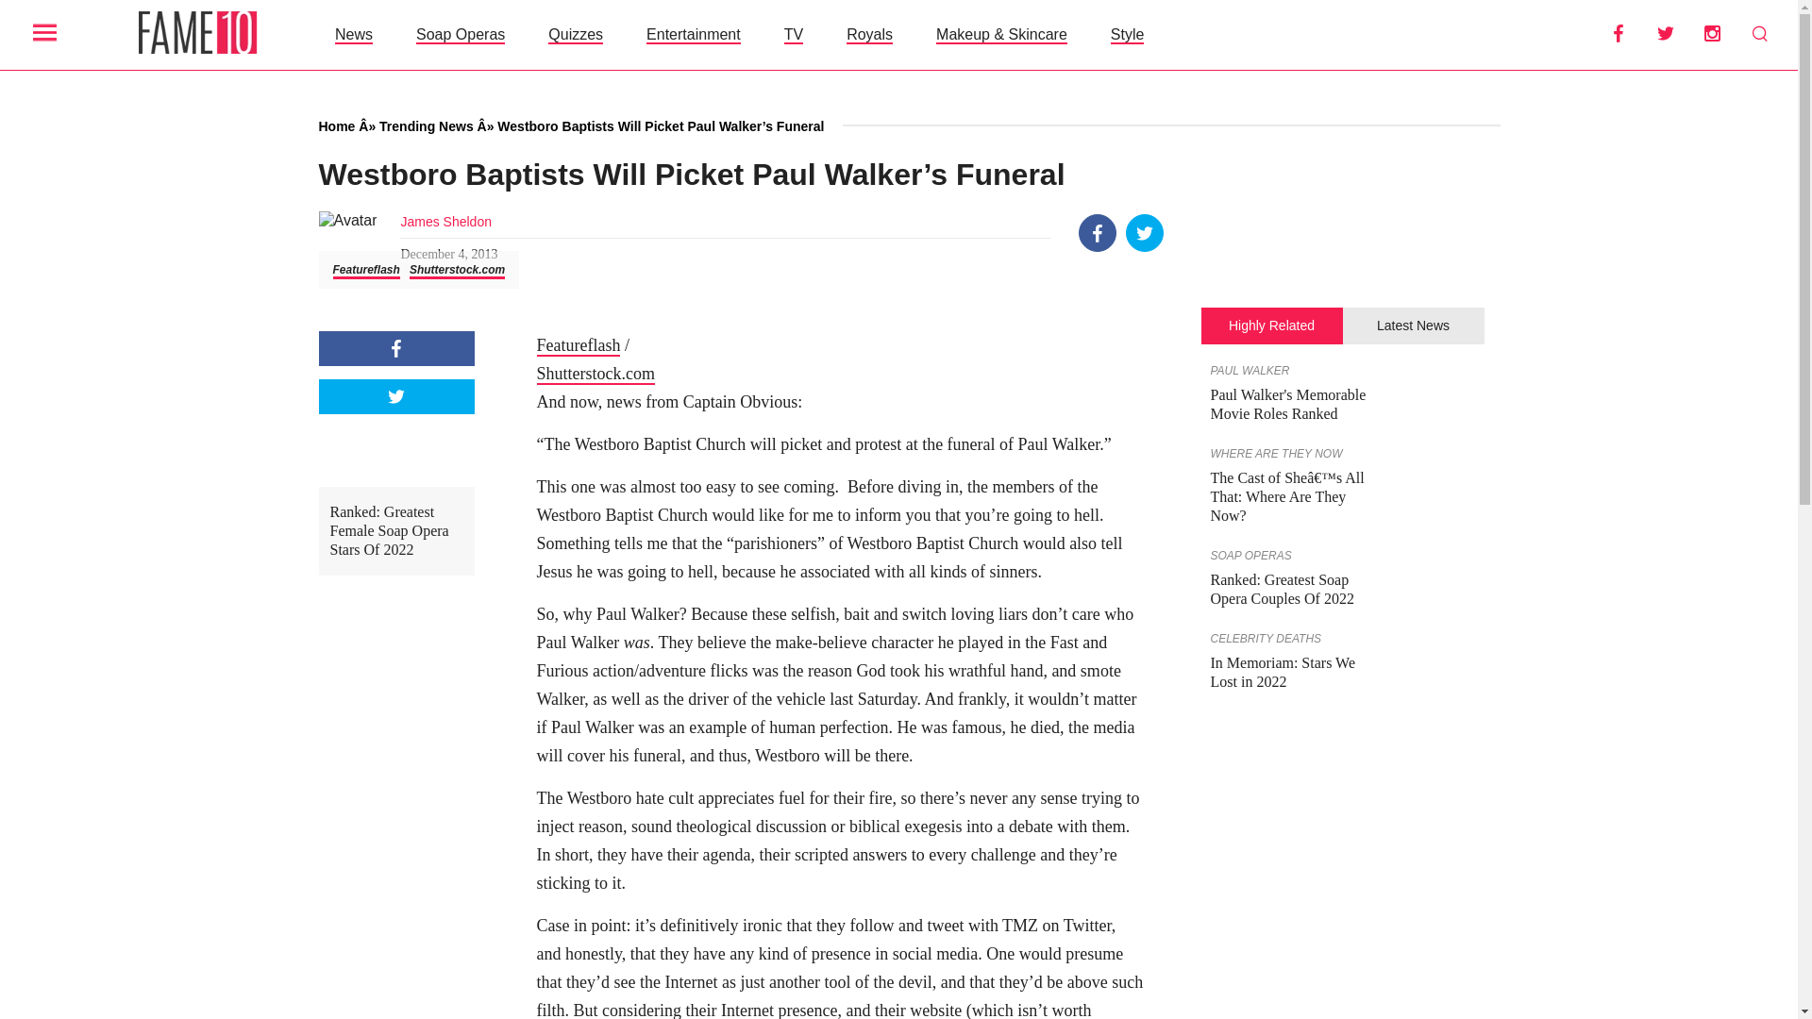 Image resolution: width=1812 pixels, height=1019 pixels. What do you see at coordinates (461, 34) in the screenshot?
I see `Soap Operas` at bounding box center [461, 34].